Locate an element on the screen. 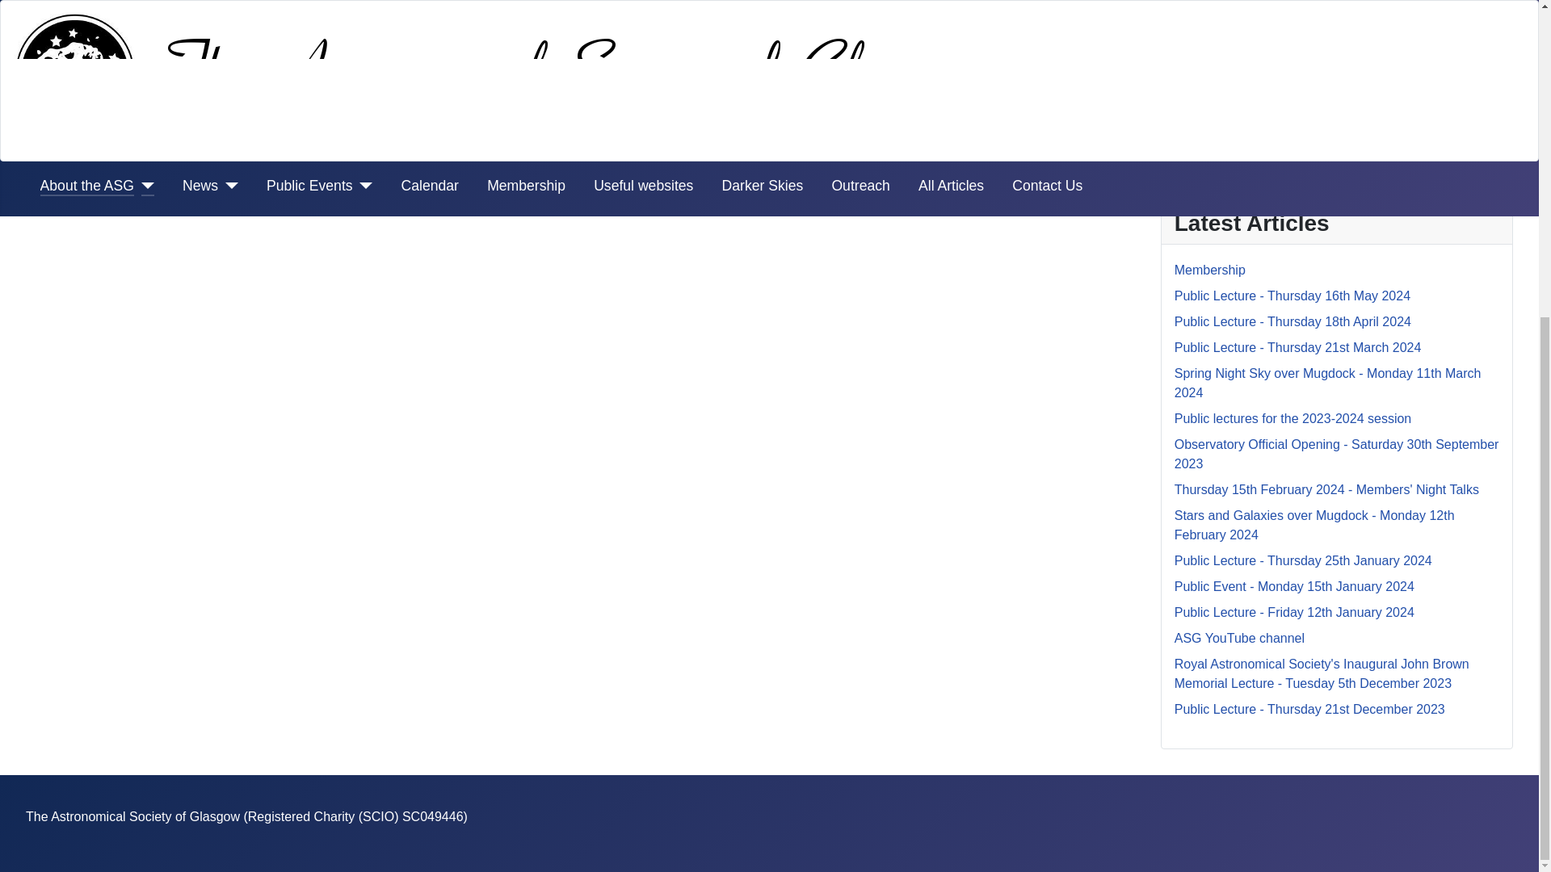 Image resolution: width=1551 pixels, height=872 pixels. Public Lecture - Thursday 21st March 2024 is located at coordinates (1297, 347).